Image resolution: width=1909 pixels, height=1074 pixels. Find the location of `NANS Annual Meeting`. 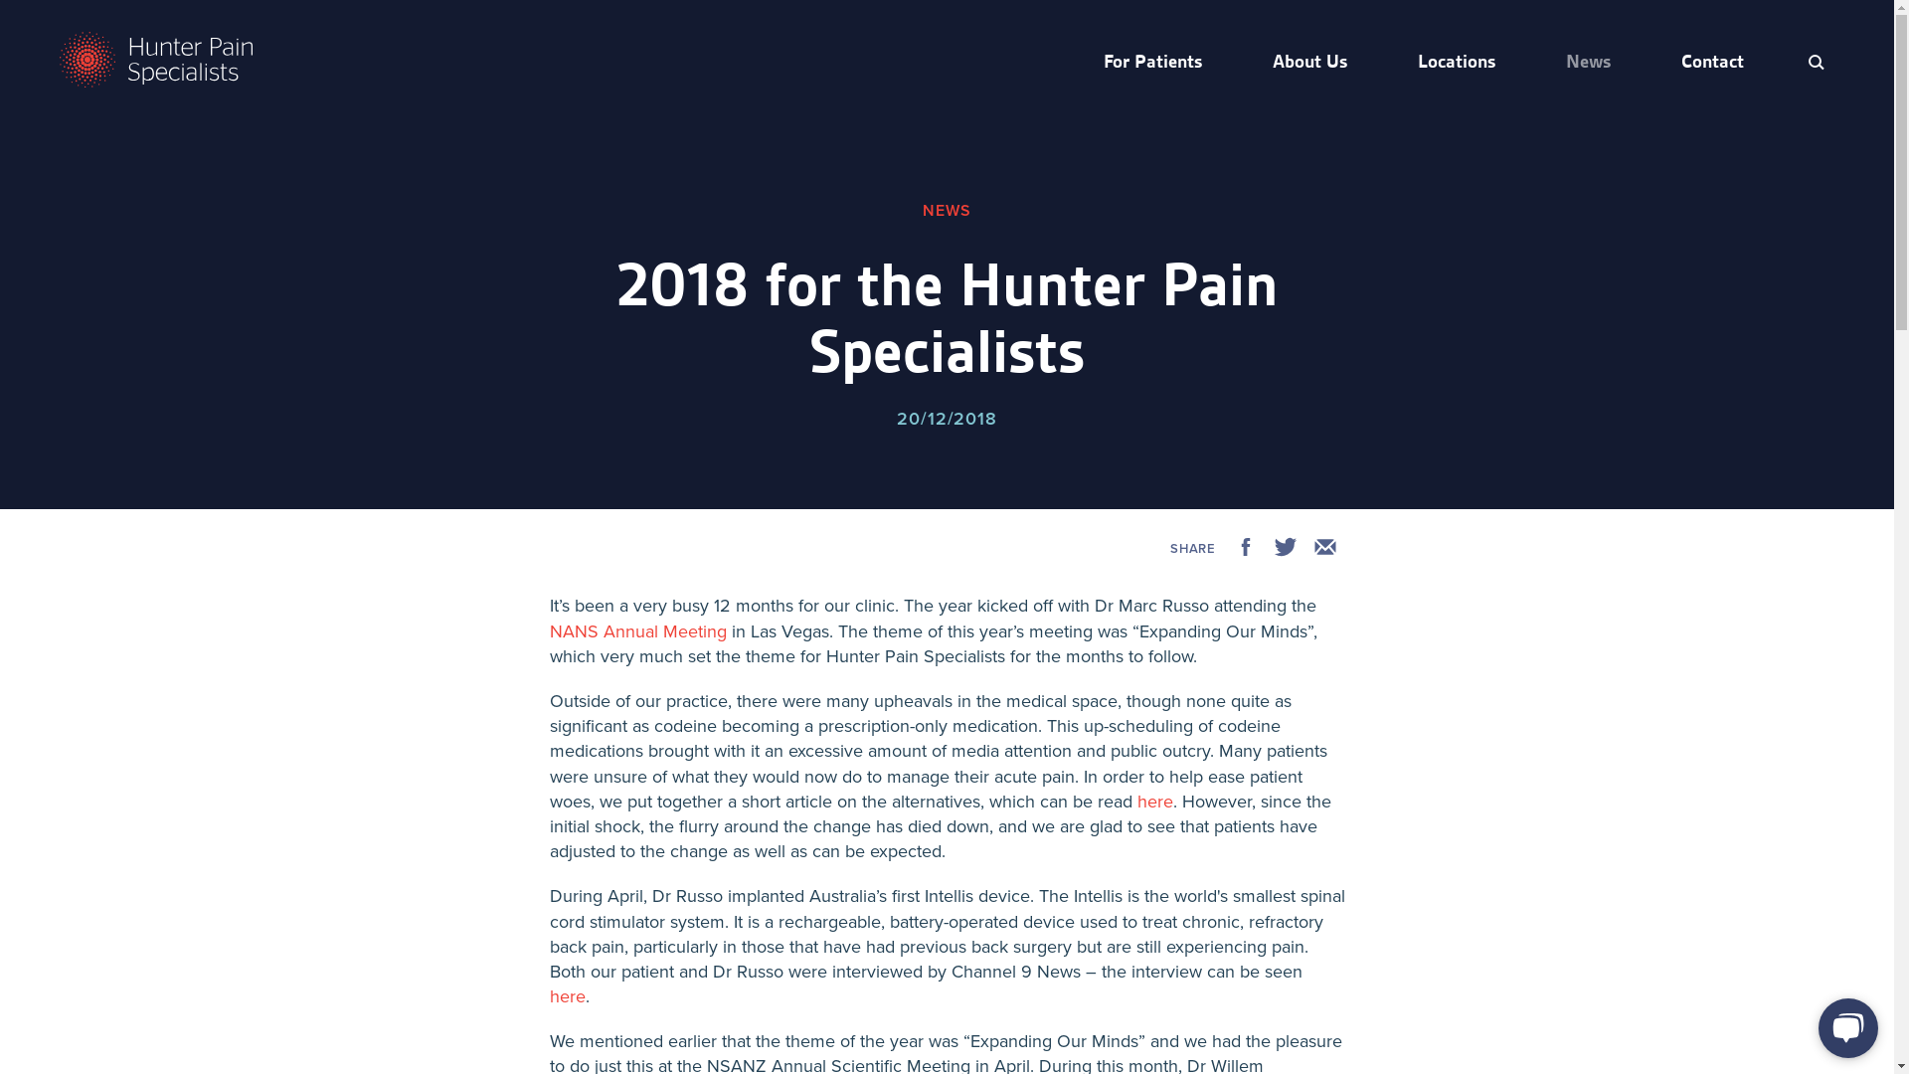

NANS Annual Meeting is located at coordinates (637, 630).